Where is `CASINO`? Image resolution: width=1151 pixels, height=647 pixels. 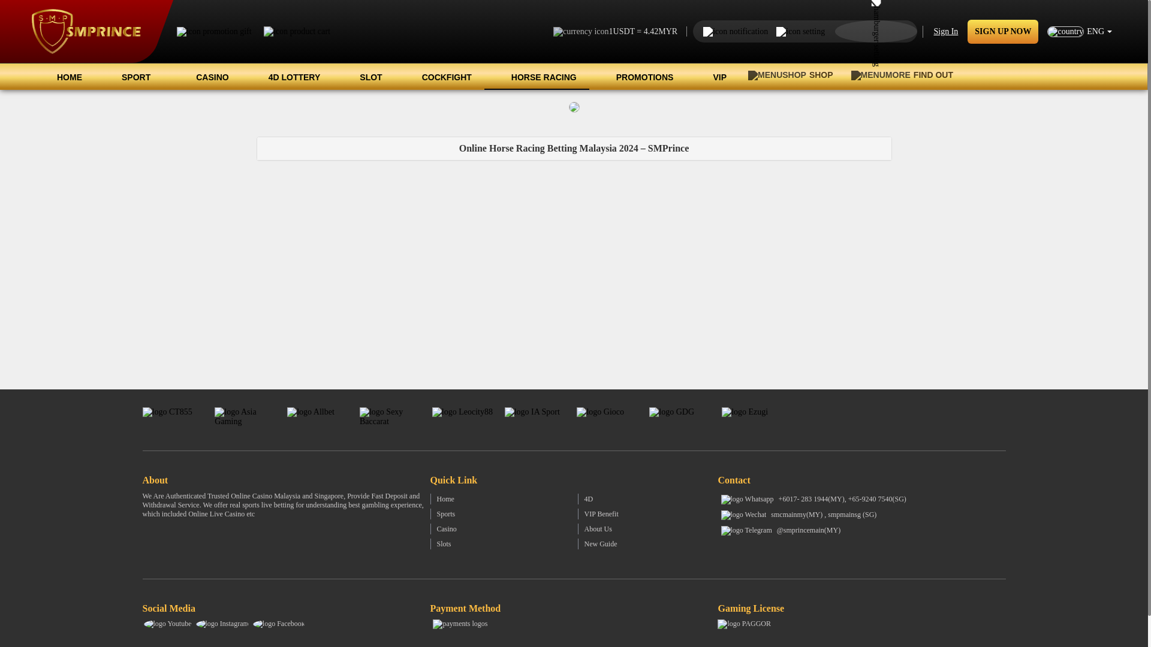 CASINO is located at coordinates (205, 77).